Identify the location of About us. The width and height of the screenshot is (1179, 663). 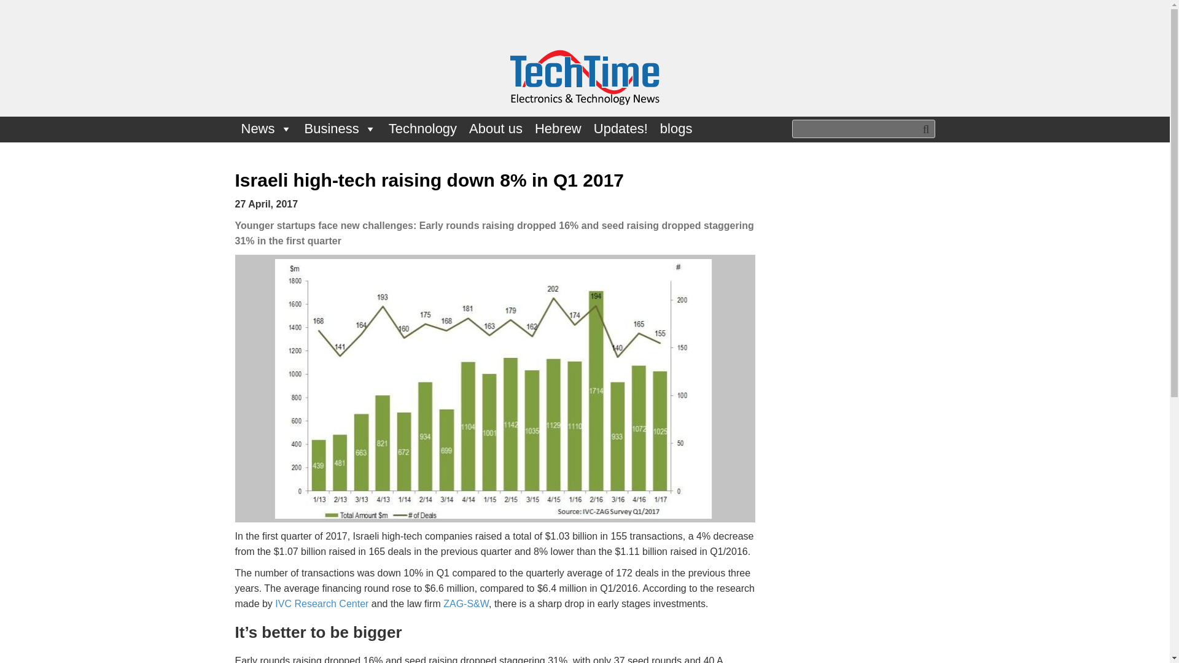
(496, 129).